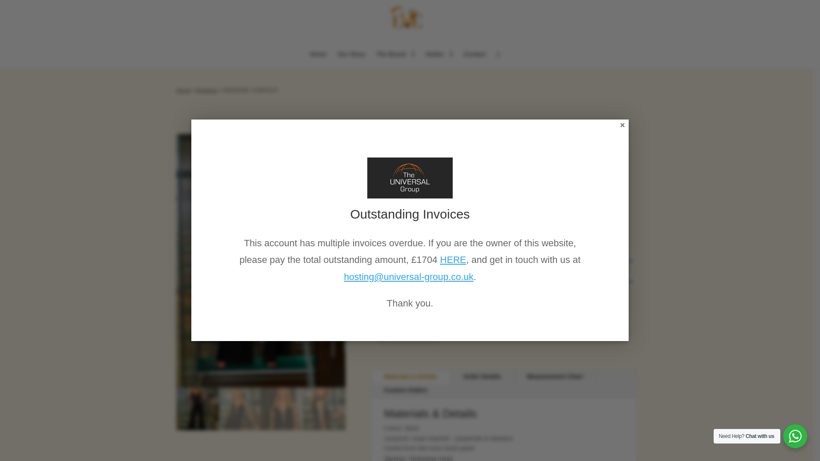 The width and height of the screenshot is (820, 461). I want to click on Add to cart, so click(409, 334).